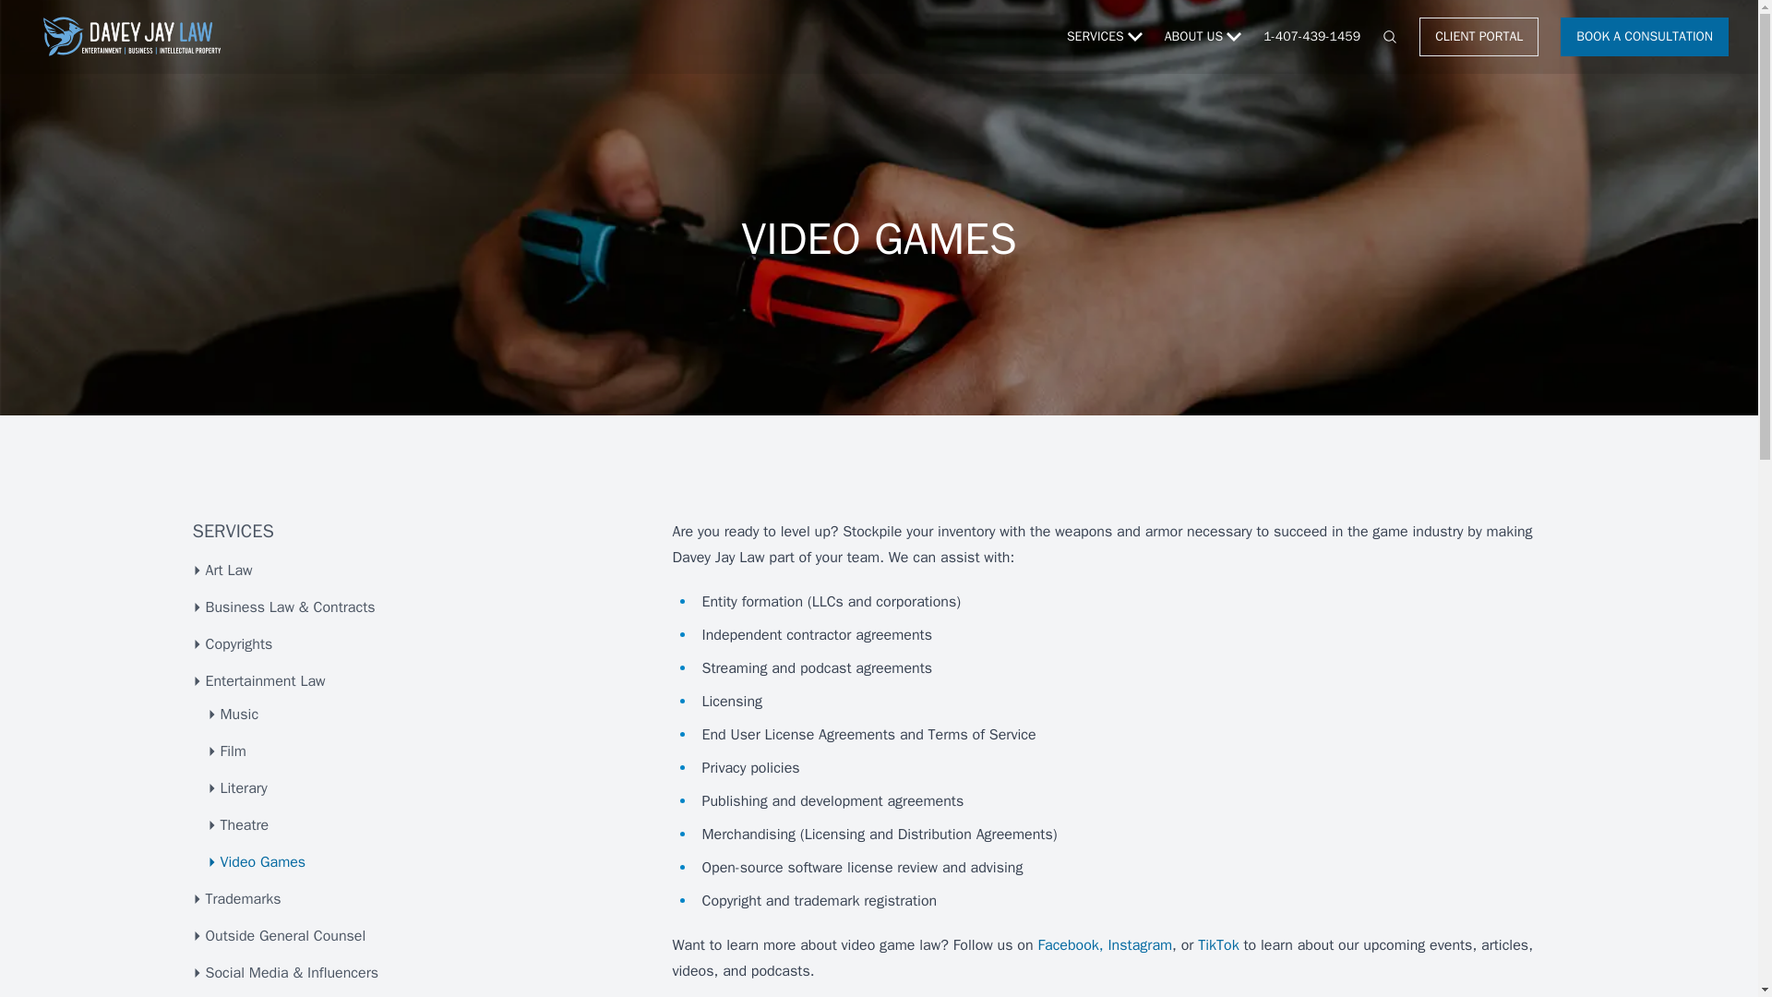  Describe the element at coordinates (1479, 37) in the screenshot. I see `CLIENT PORTAL` at that location.